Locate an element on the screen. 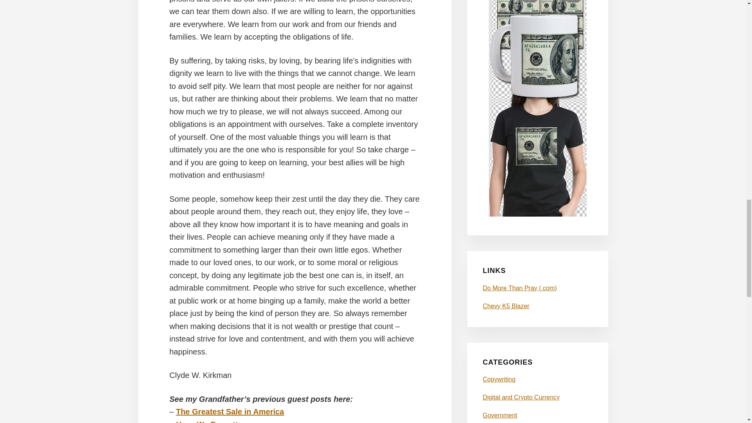 The image size is (752, 423). Chevy K5 Blazer is located at coordinates (506, 306).